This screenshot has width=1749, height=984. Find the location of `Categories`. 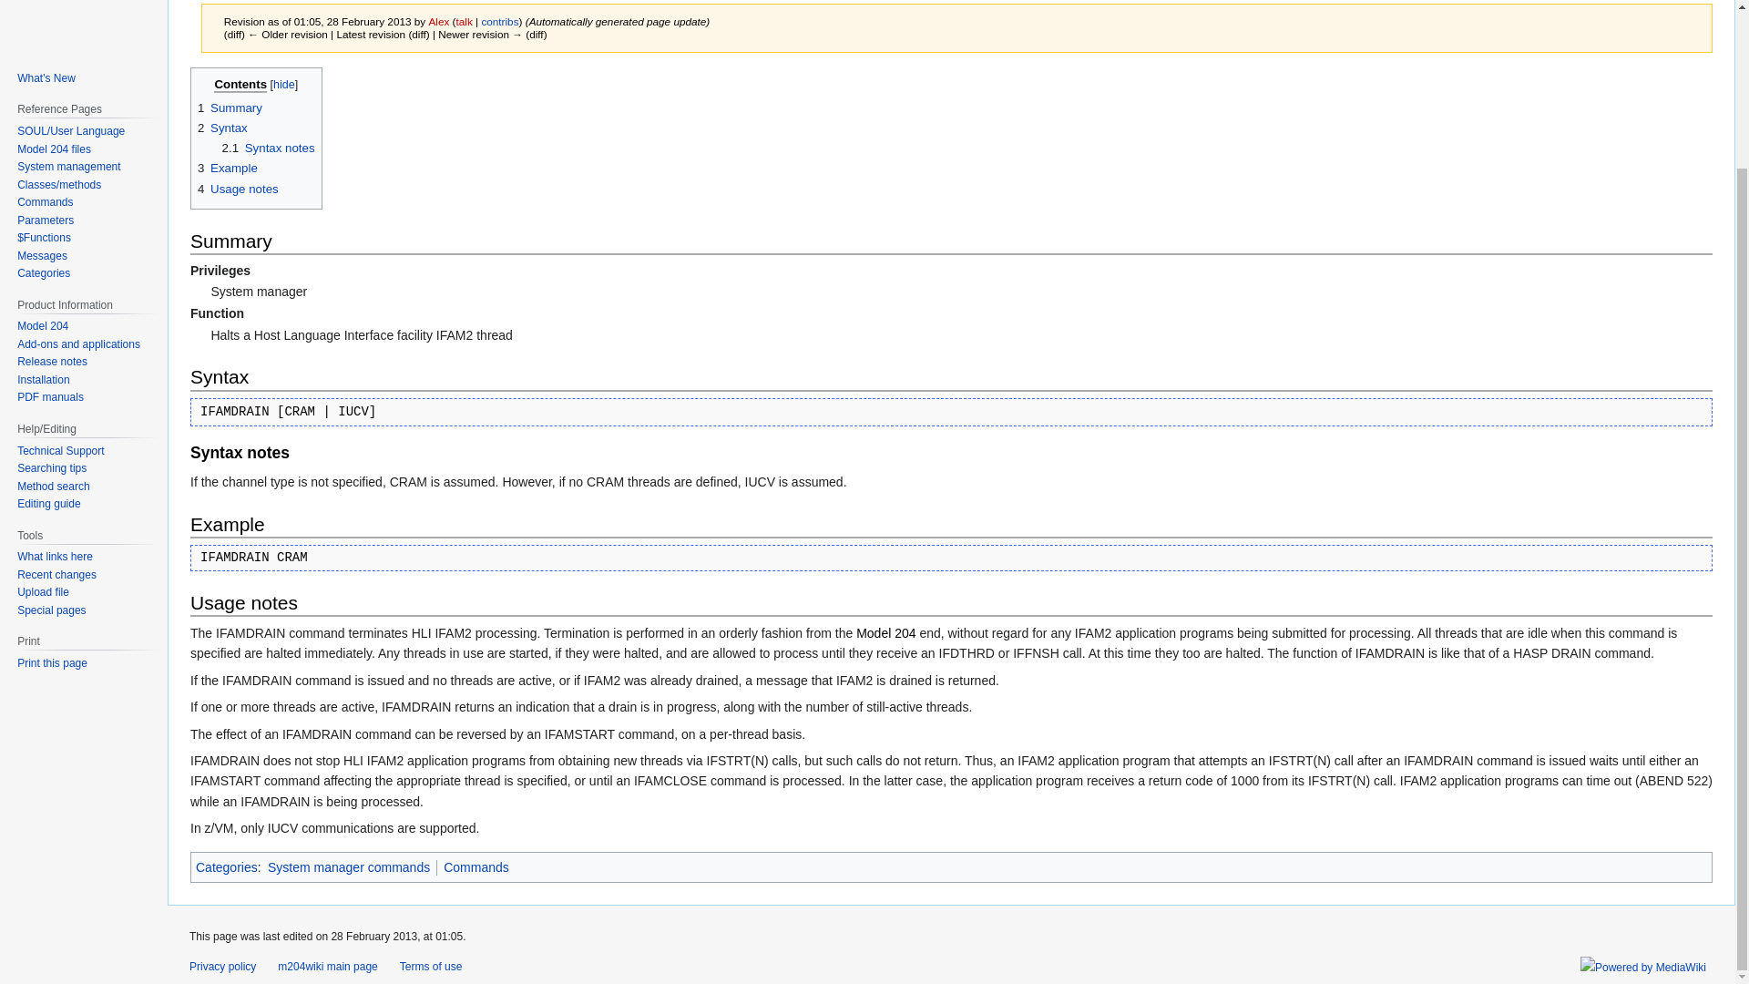

Categories is located at coordinates (226, 867).